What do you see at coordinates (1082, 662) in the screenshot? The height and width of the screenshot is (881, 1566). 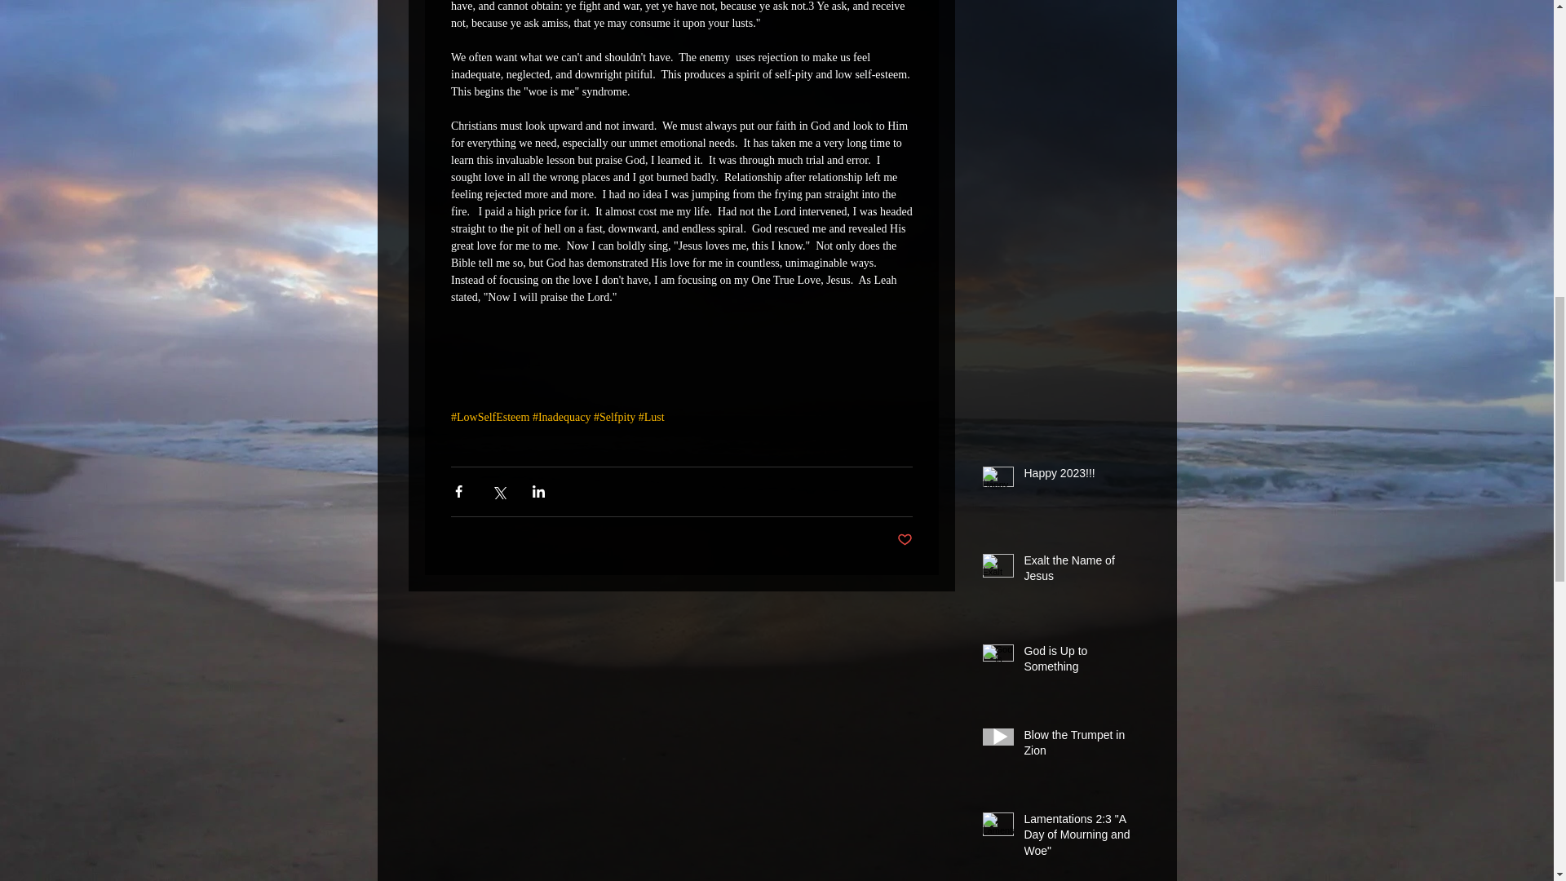 I see `God is Up to Something` at bounding box center [1082, 662].